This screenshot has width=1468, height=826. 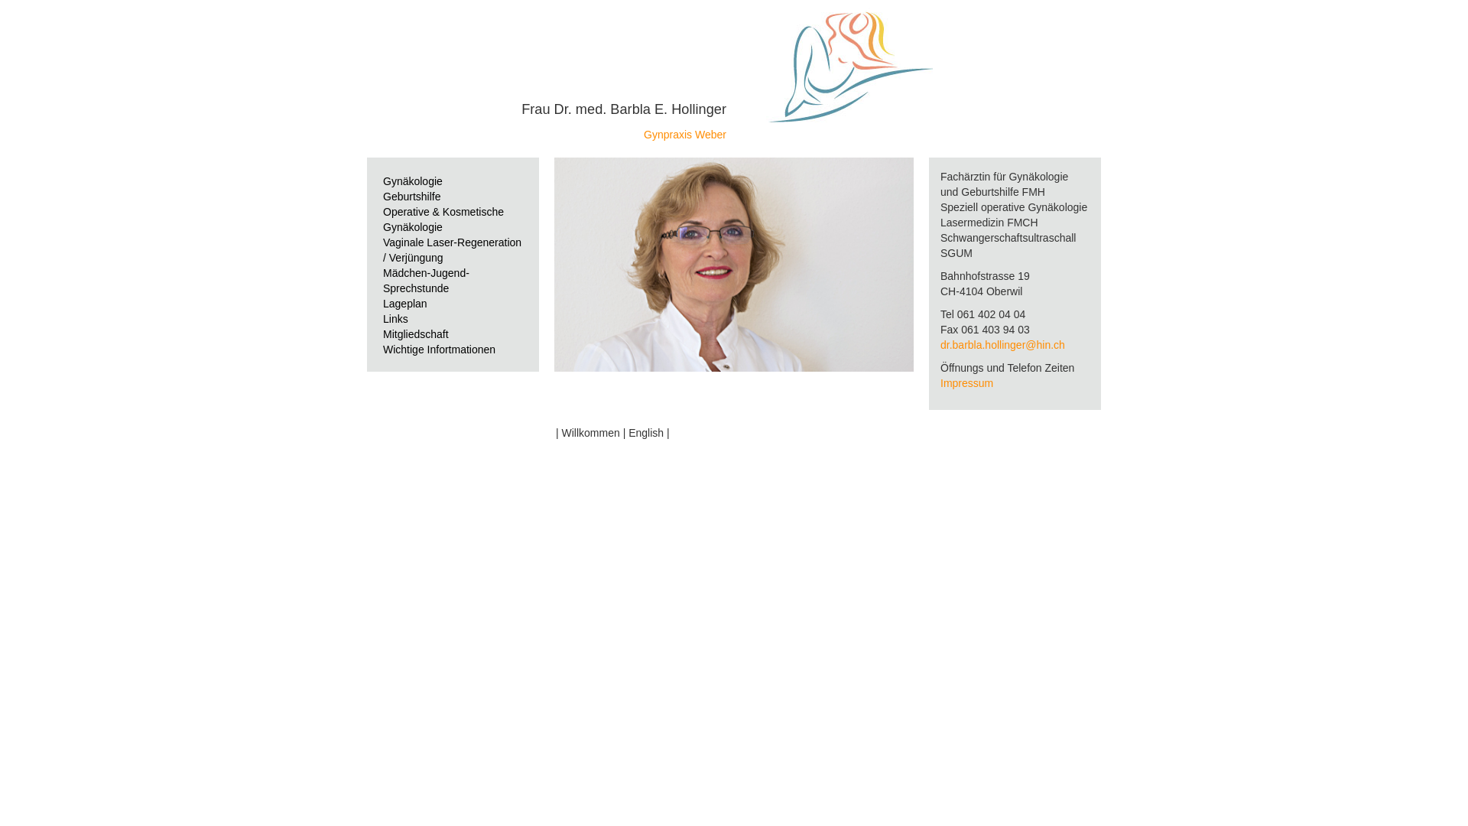 I want to click on Impressum, so click(x=966, y=382).